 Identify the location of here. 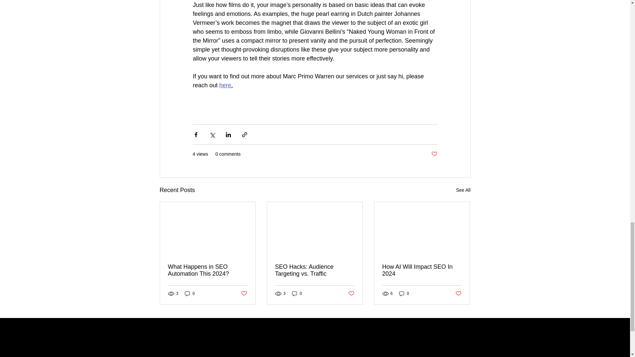
(225, 85).